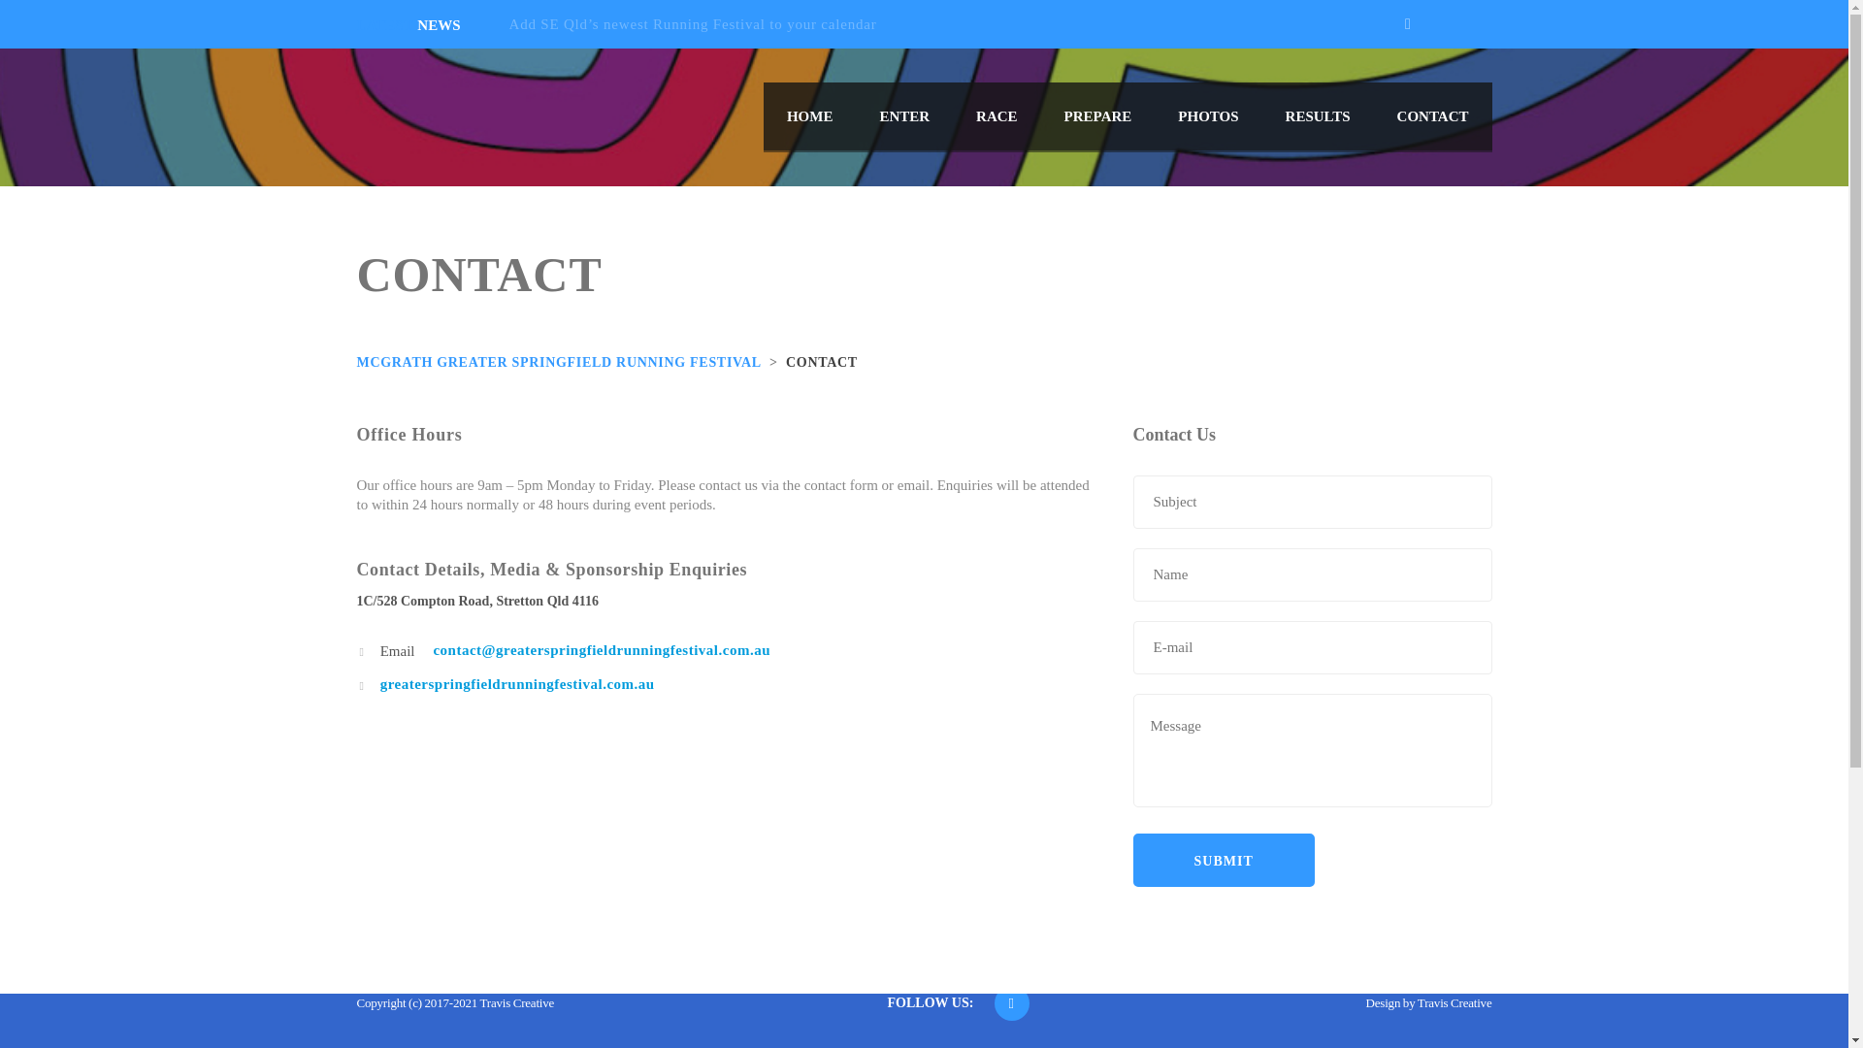  Describe the element at coordinates (1208, 116) in the screenshot. I see `PHOTOS` at that location.